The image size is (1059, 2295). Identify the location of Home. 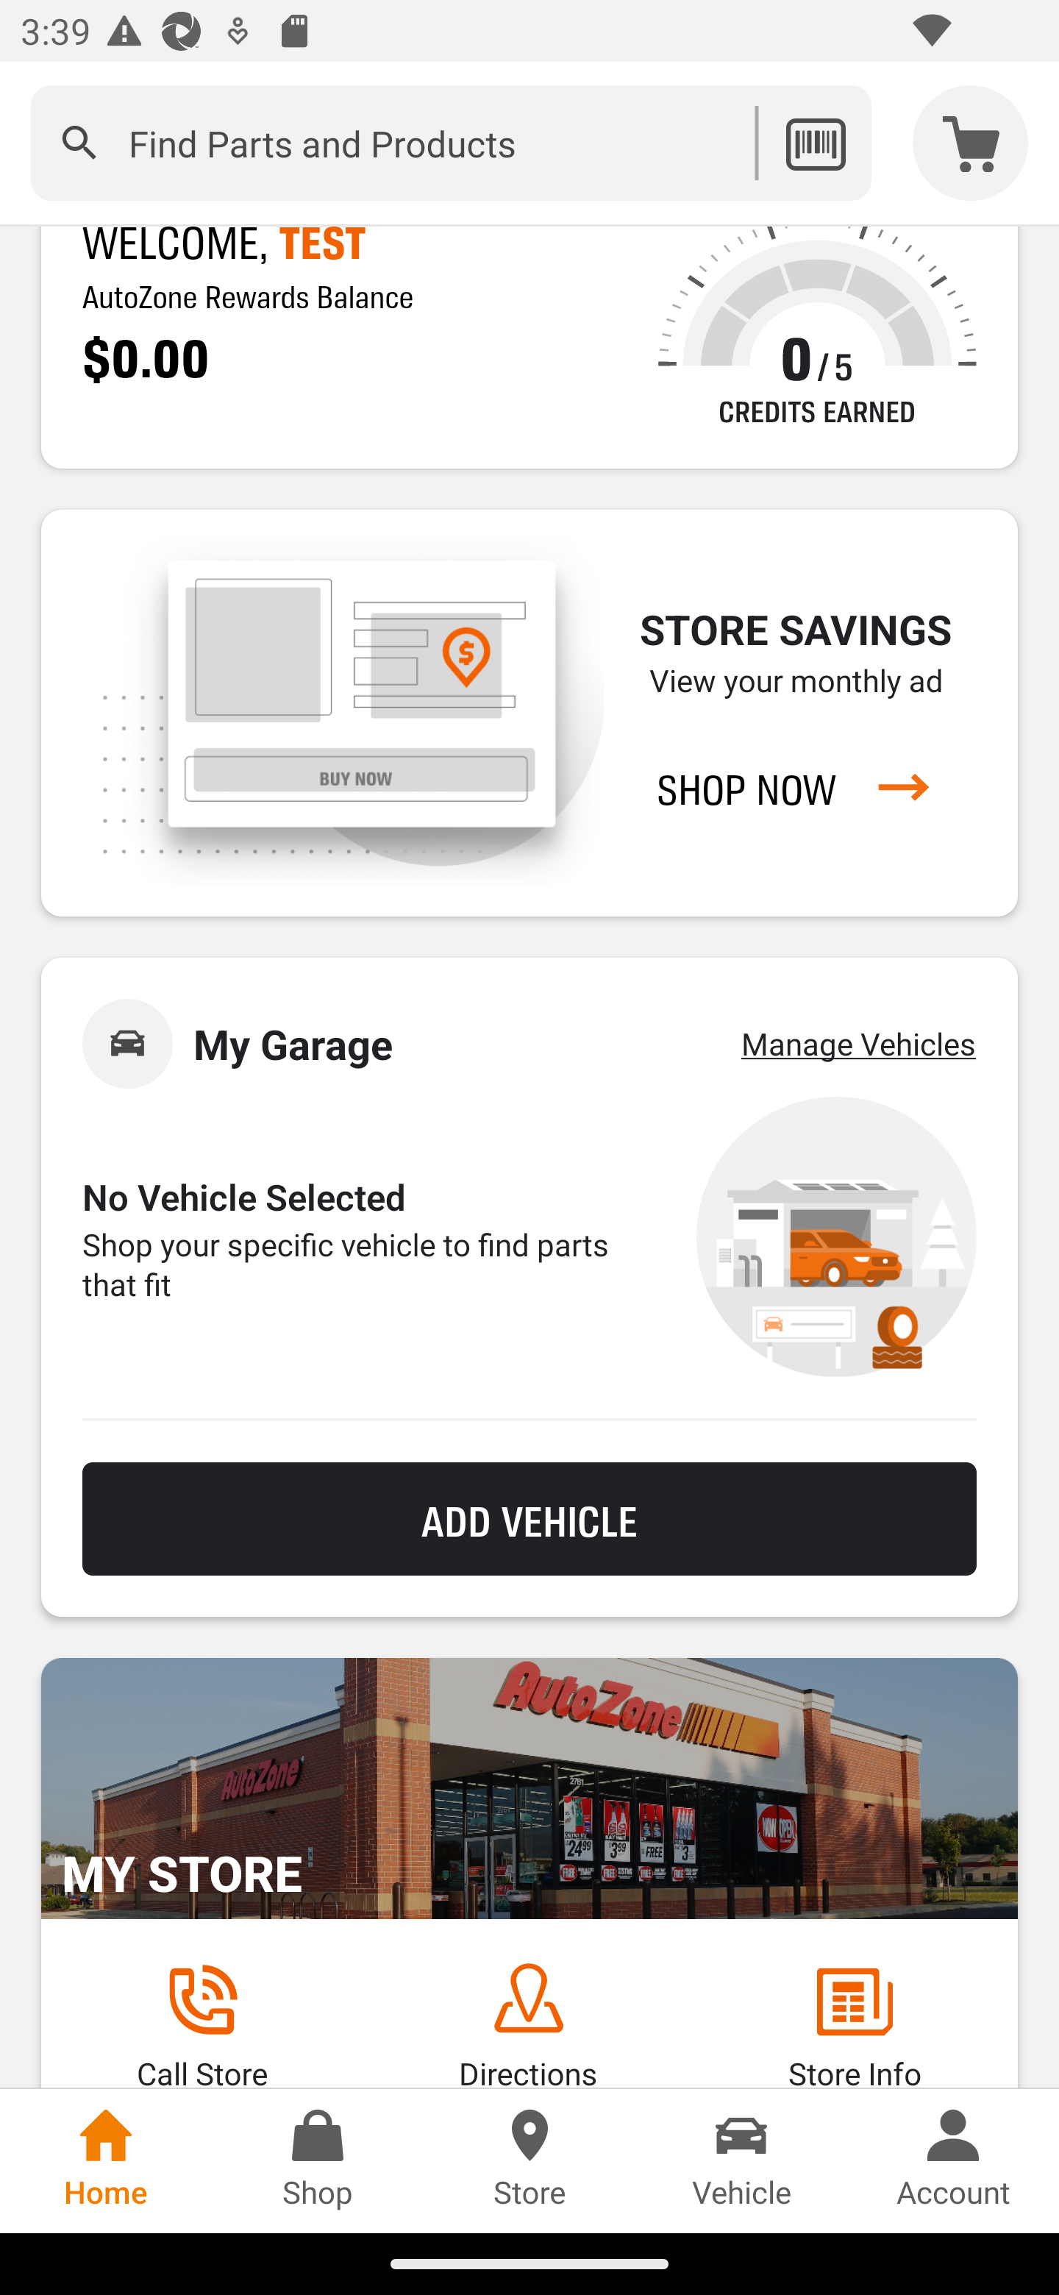
(106, 2160).